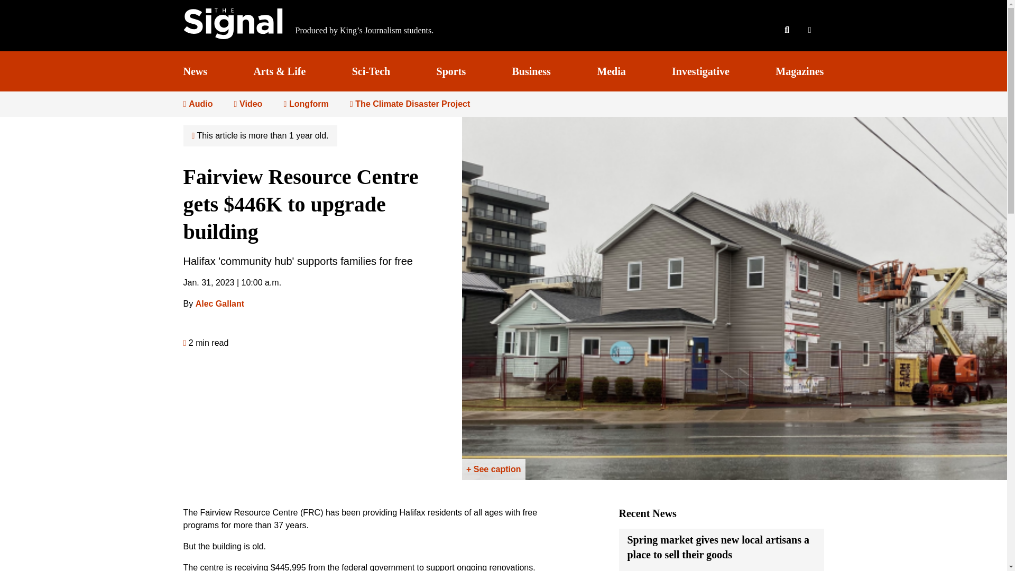  Describe the element at coordinates (701, 71) in the screenshot. I see `Investigative` at that location.